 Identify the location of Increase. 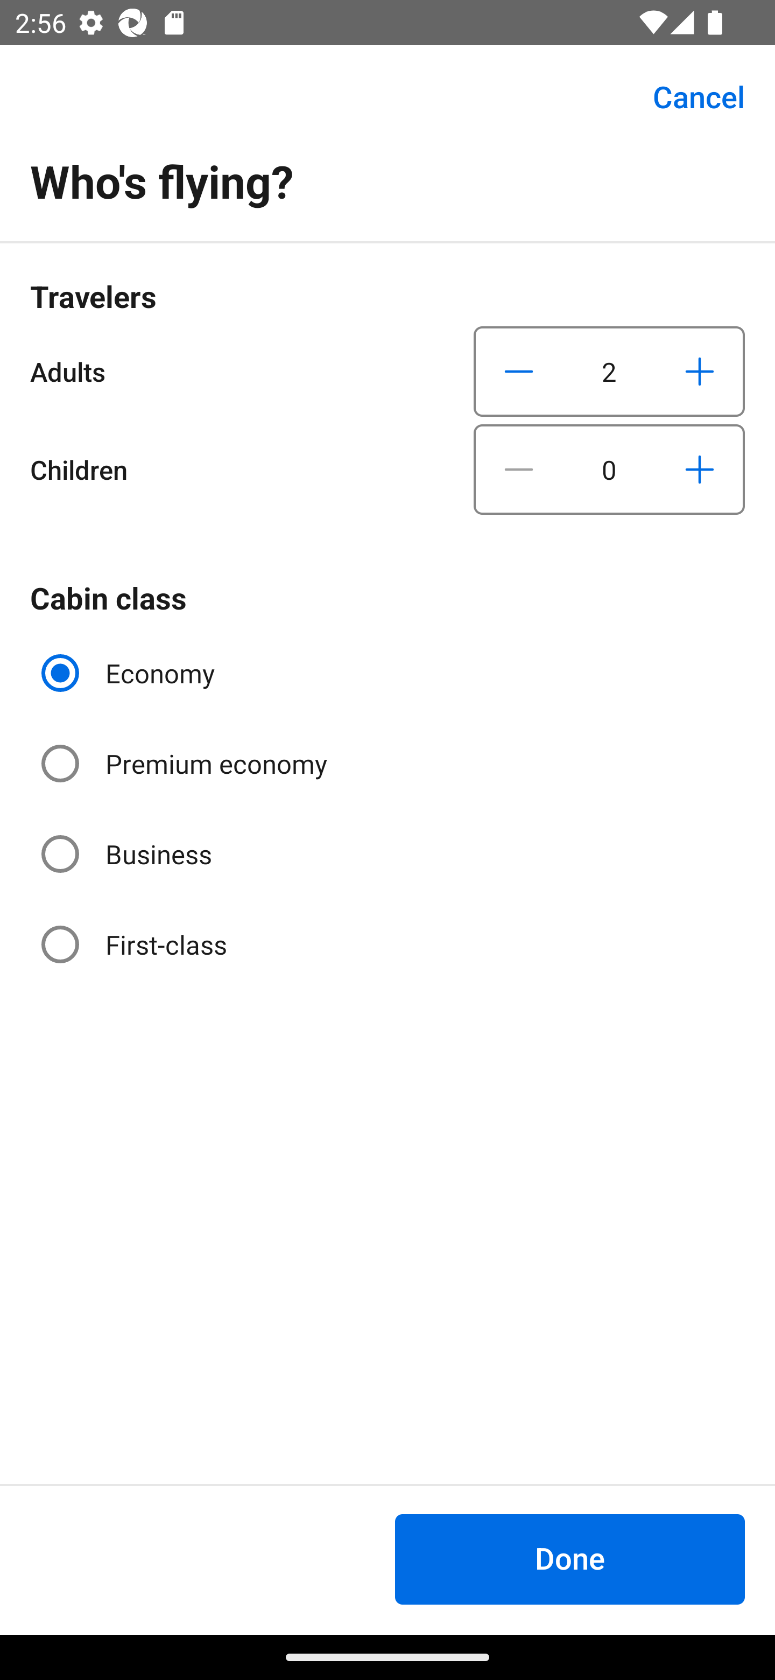
(699, 371).